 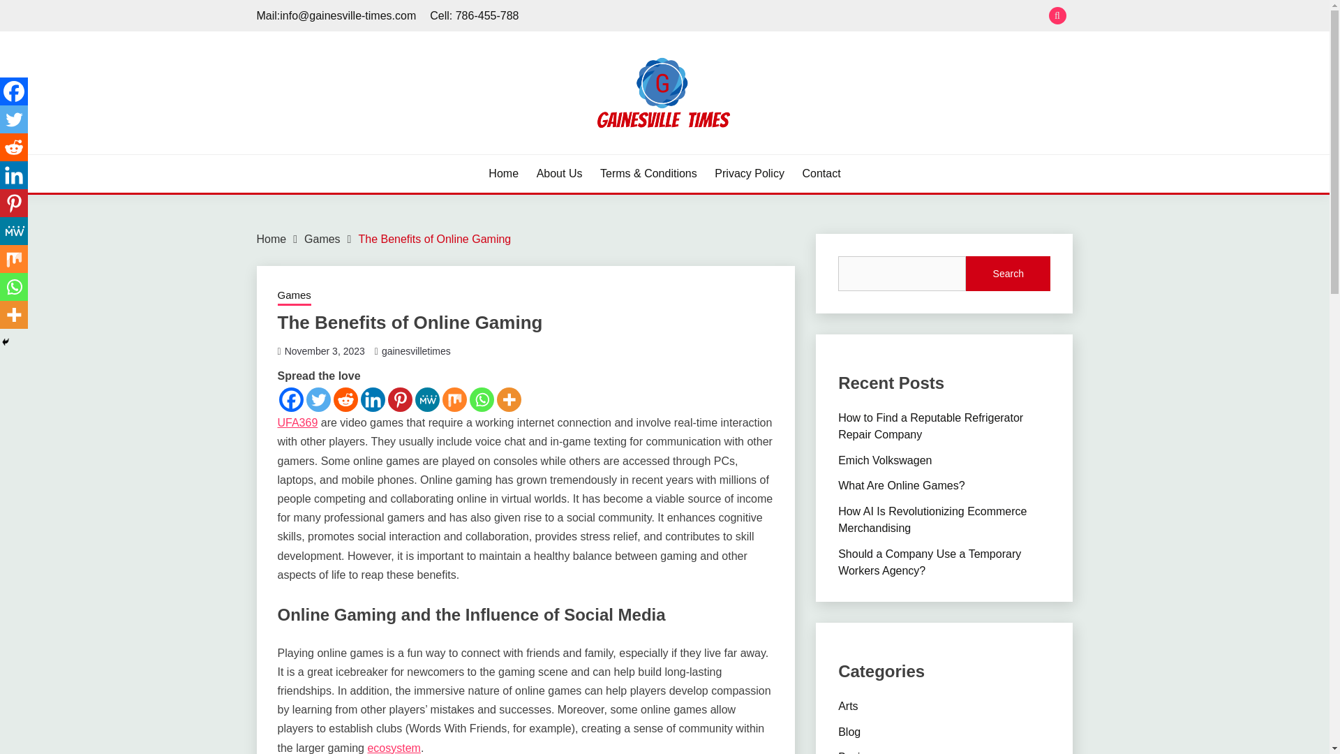 I want to click on Facebook, so click(x=14, y=91).